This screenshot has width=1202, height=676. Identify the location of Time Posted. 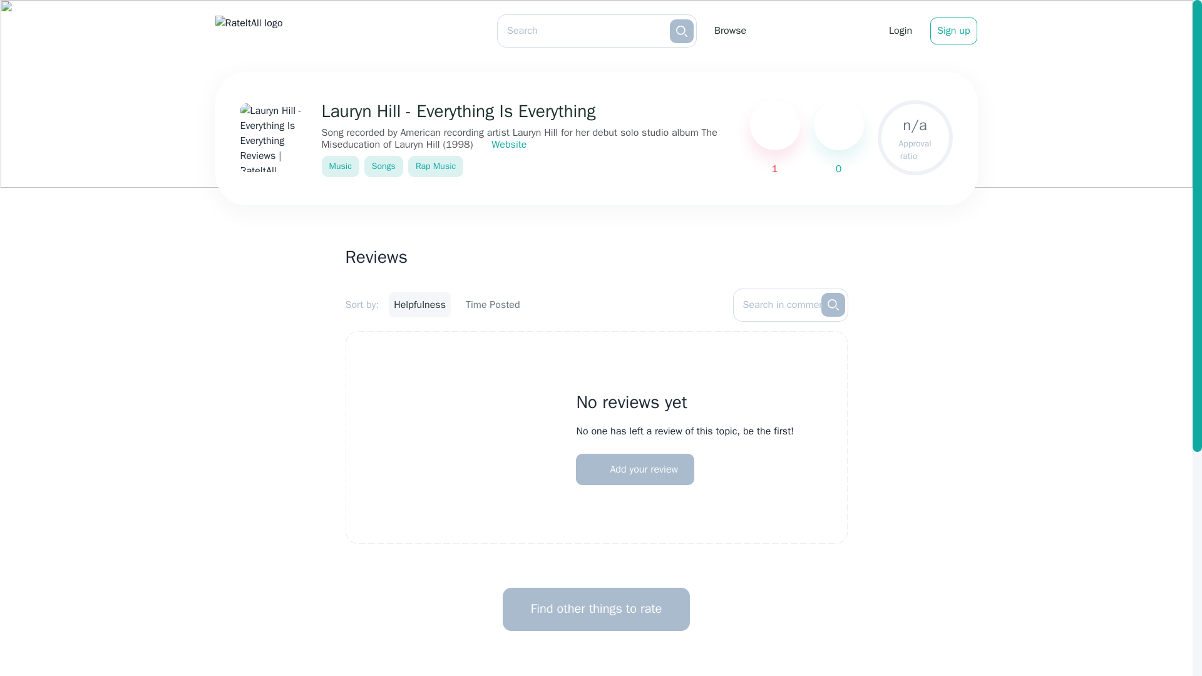
(493, 304).